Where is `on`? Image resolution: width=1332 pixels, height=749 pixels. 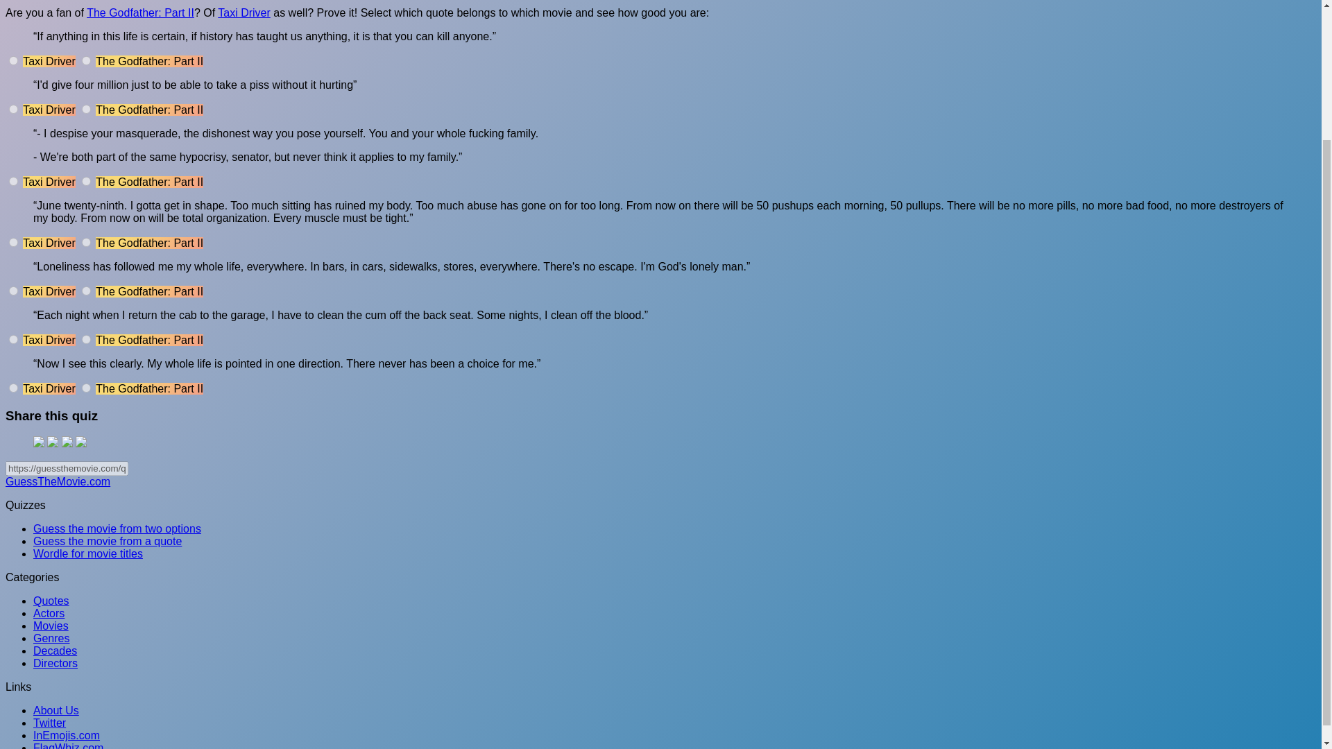
on is located at coordinates (86, 387).